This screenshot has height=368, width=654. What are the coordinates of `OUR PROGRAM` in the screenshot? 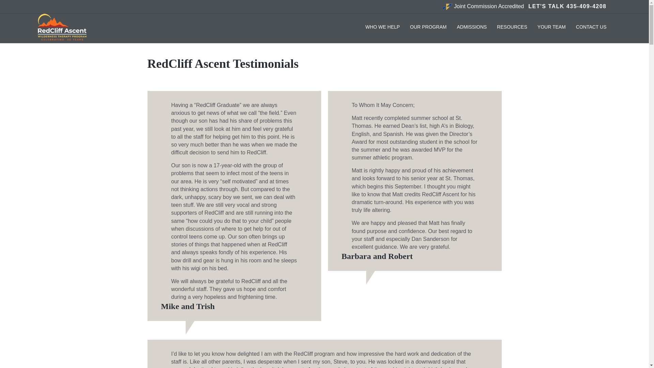 It's located at (428, 27).